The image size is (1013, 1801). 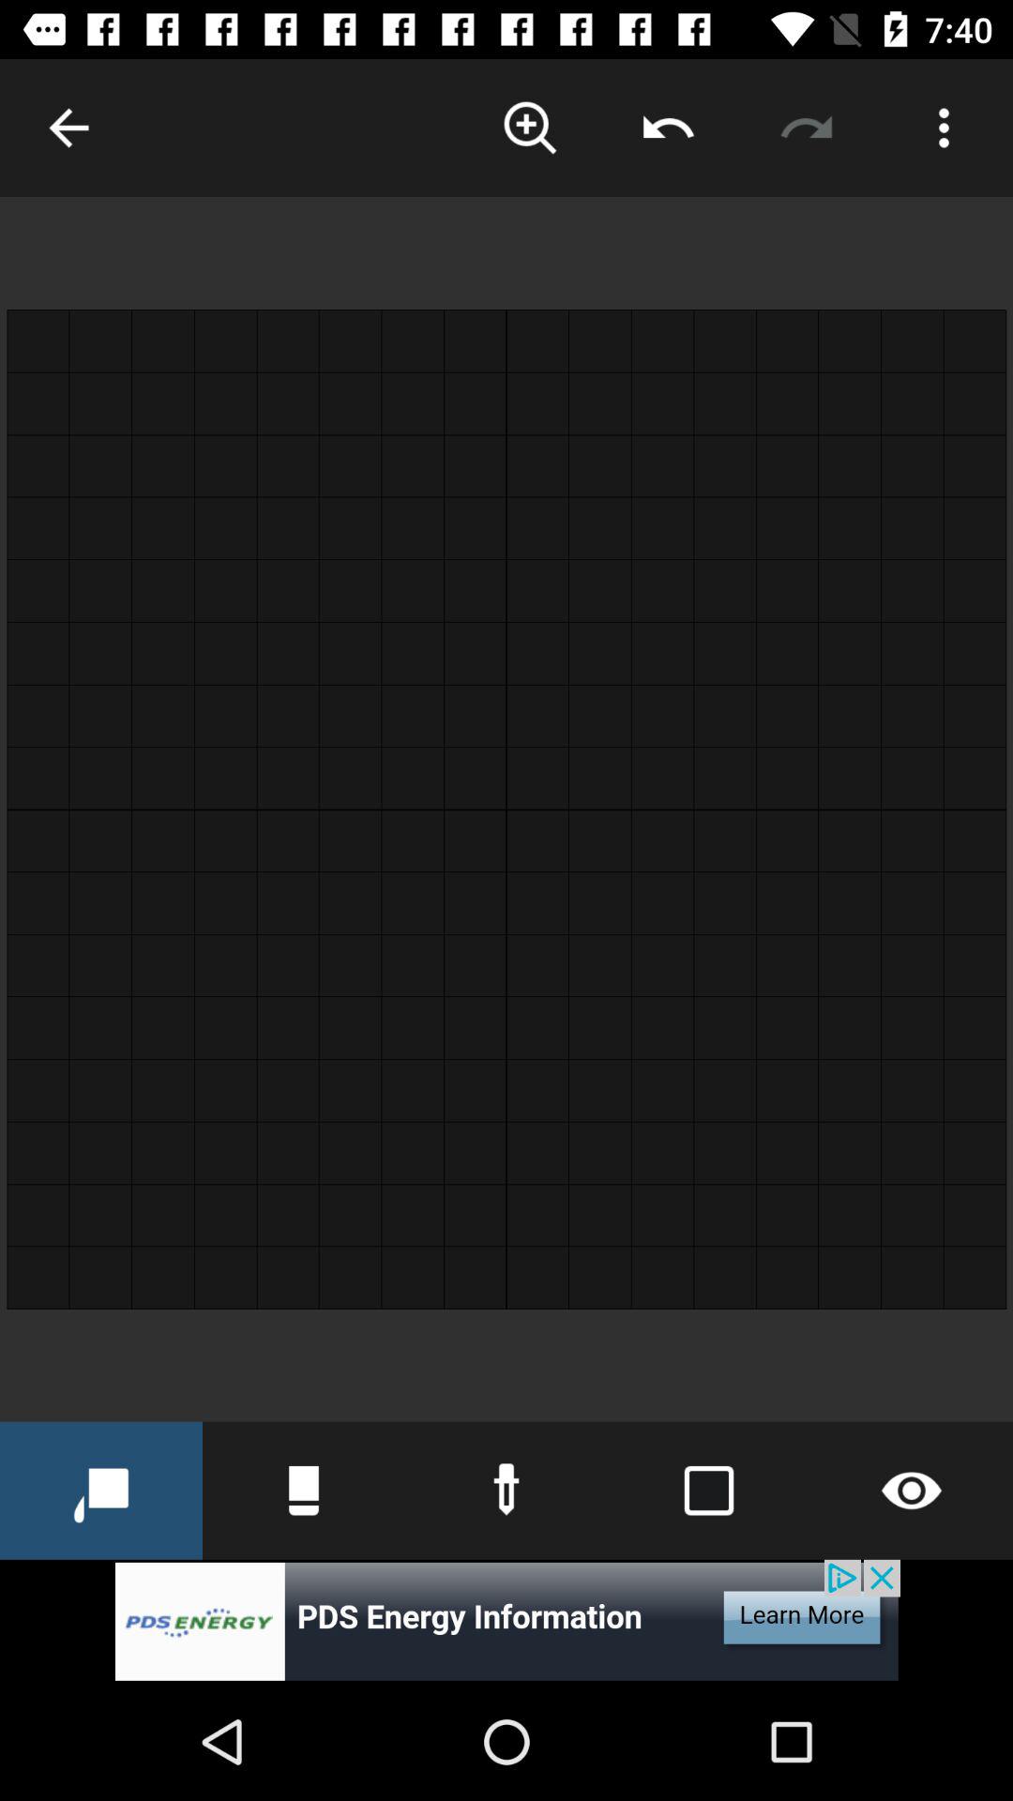 I want to click on menu for more actions, so click(x=944, y=128).